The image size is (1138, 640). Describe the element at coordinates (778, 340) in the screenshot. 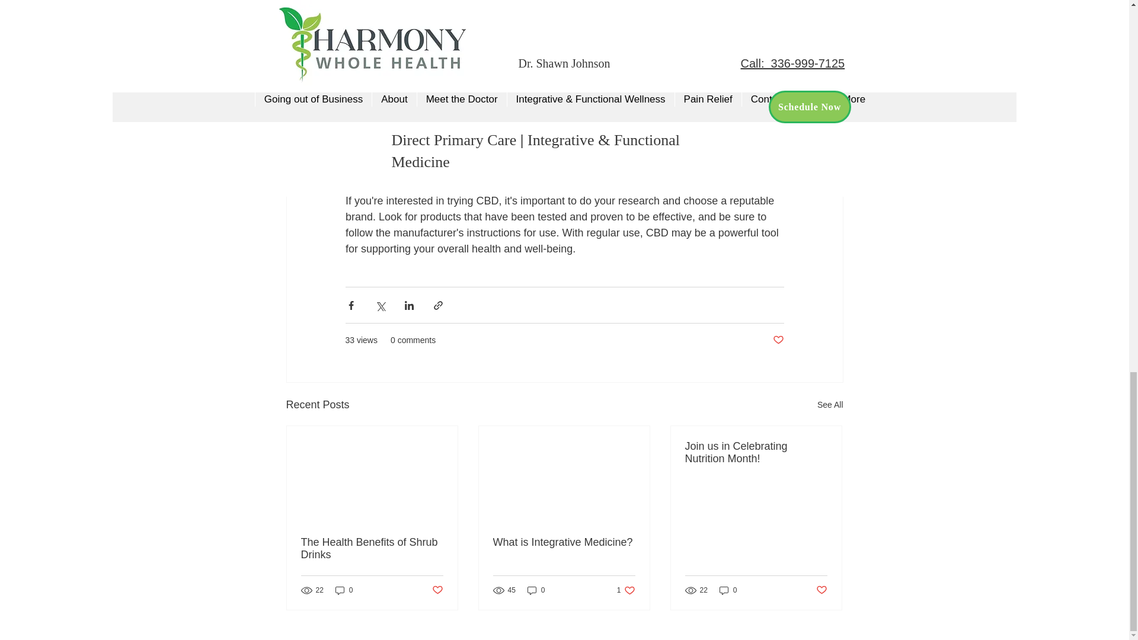

I see `Post not marked as liked` at that location.